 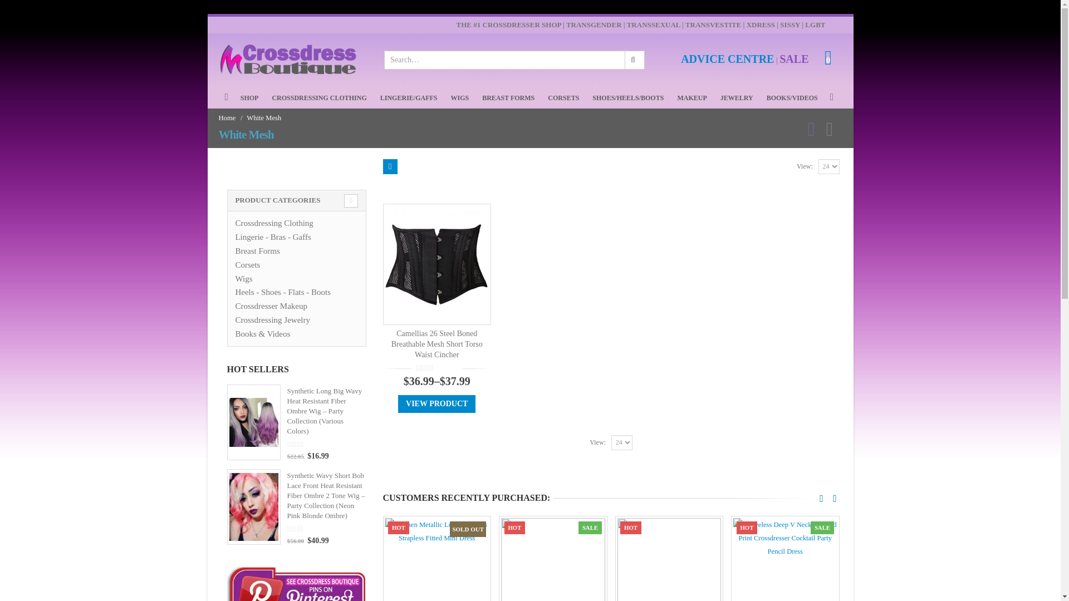 What do you see at coordinates (634, 60) in the screenshot?
I see `Search` at bounding box center [634, 60].